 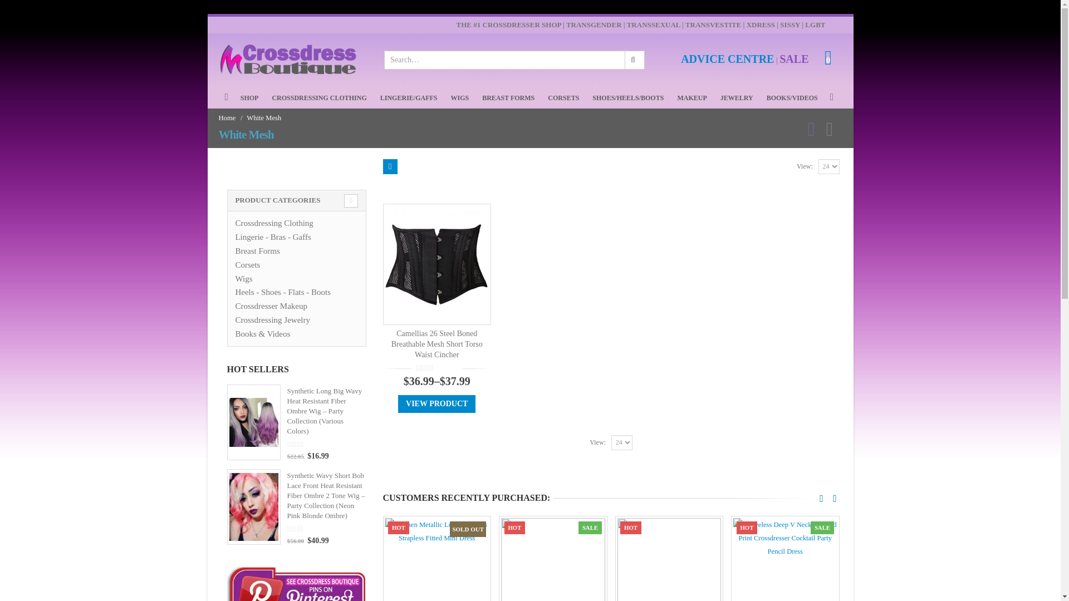 What do you see at coordinates (634, 60) in the screenshot?
I see `Search` at bounding box center [634, 60].